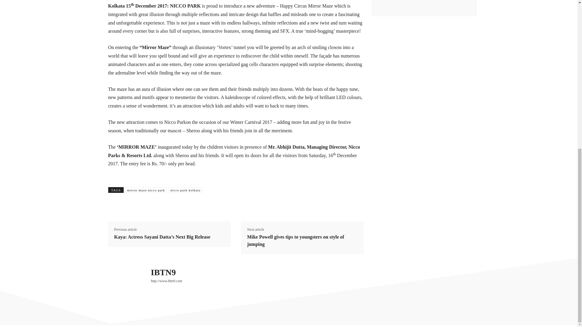 The width and height of the screenshot is (582, 327). What do you see at coordinates (126, 282) in the screenshot?
I see `IBTN9` at bounding box center [126, 282].